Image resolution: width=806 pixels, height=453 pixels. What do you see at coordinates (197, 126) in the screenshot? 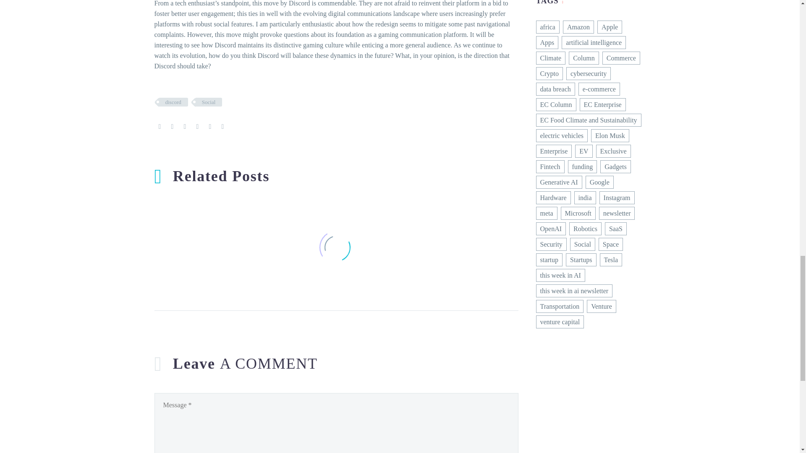
I see `Tumblr` at bounding box center [197, 126].